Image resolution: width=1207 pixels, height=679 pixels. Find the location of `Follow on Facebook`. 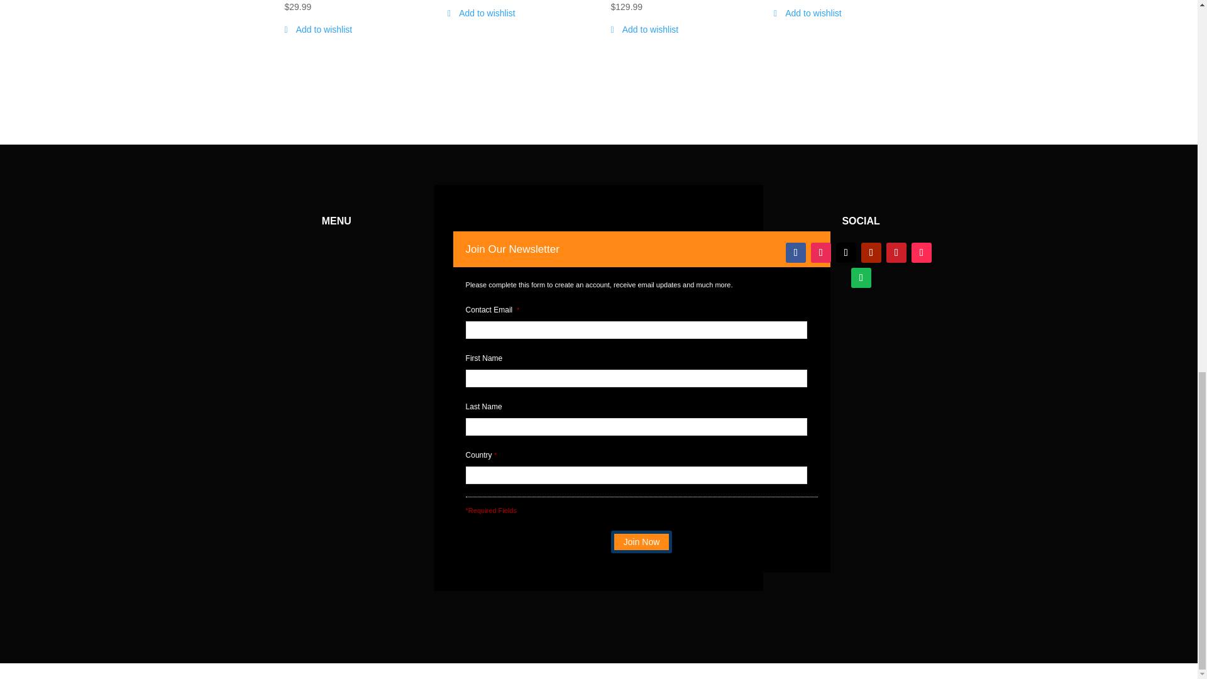

Follow on Facebook is located at coordinates (796, 252).